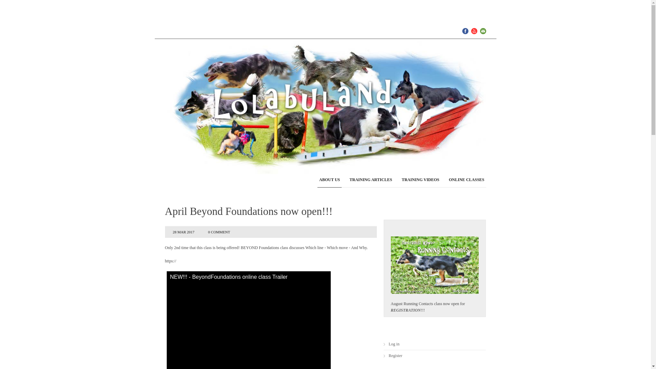 The image size is (656, 369). Describe the element at coordinates (420, 180) in the screenshot. I see `TRAINING VIDEOS` at that location.